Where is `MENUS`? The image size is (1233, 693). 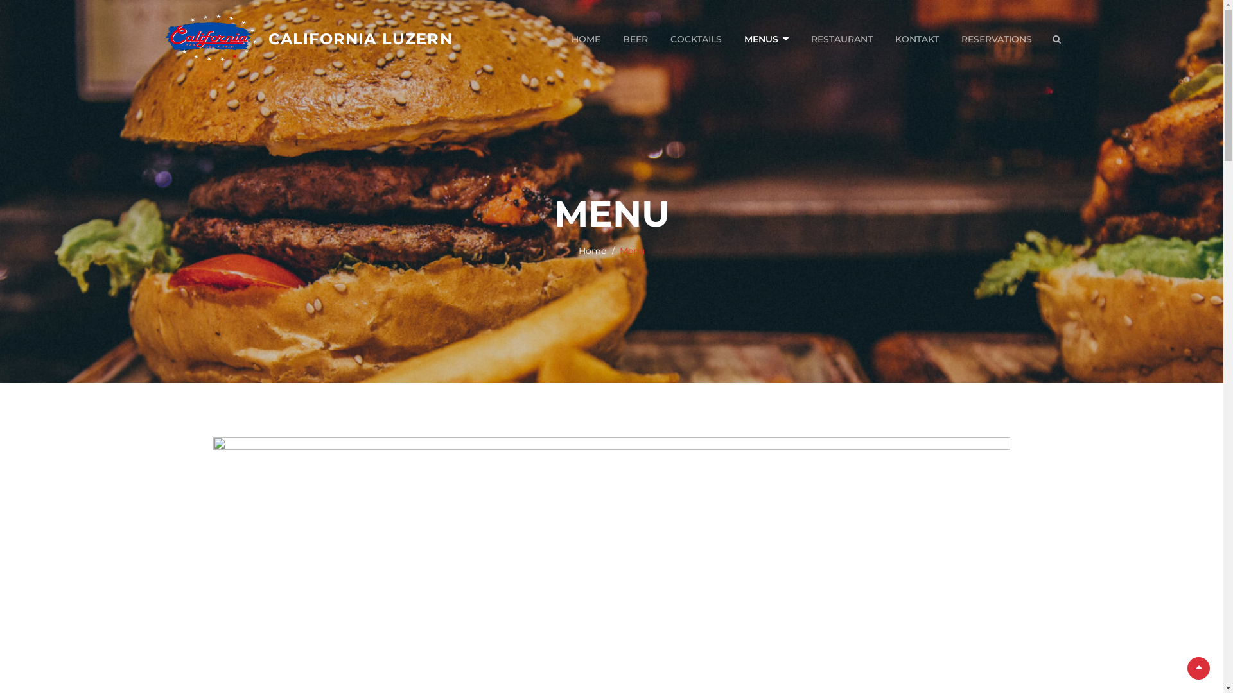 MENUS is located at coordinates (767, 39).